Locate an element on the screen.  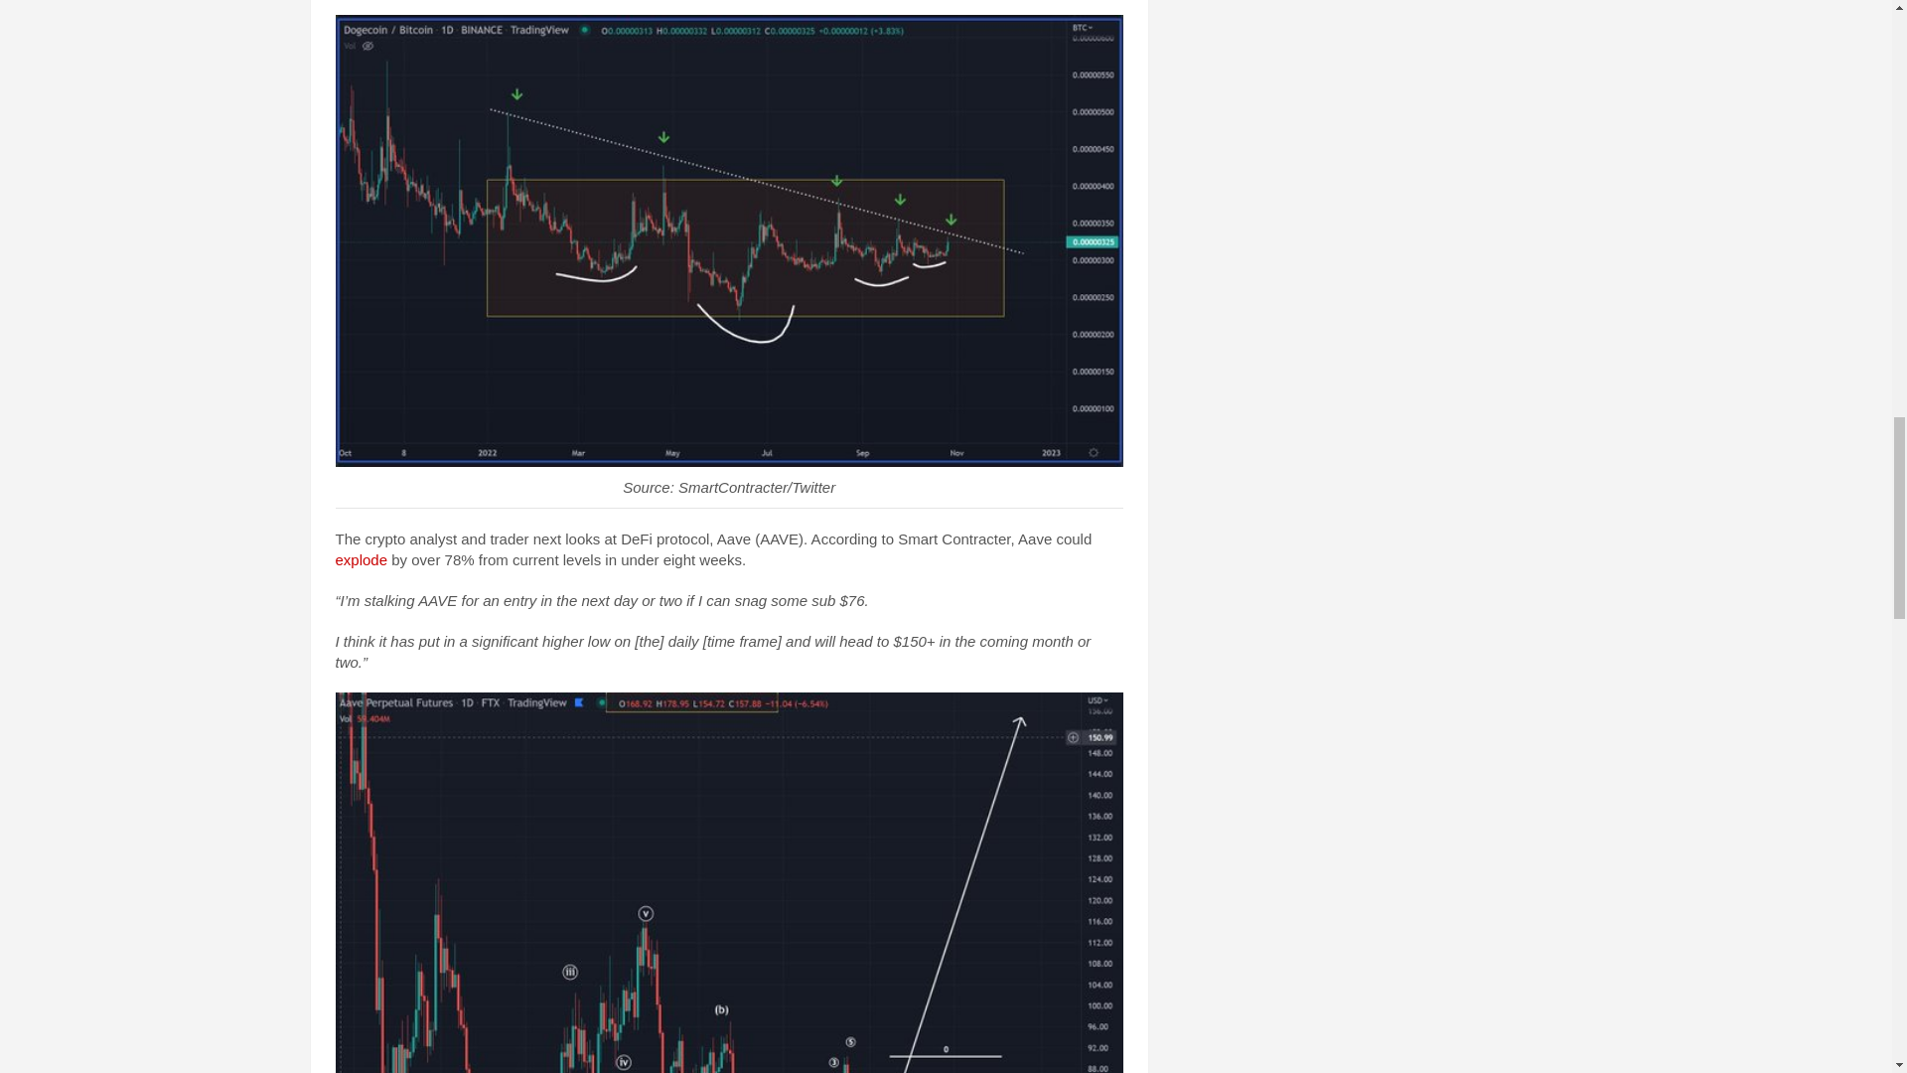
explode is located at coordinates (362, 560).